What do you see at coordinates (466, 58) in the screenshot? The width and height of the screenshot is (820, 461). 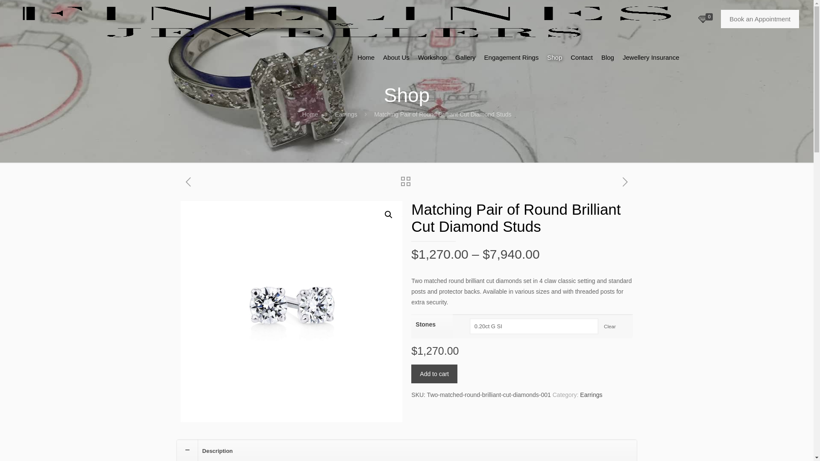 I see `Gallery` at bounding box center [466, 58].